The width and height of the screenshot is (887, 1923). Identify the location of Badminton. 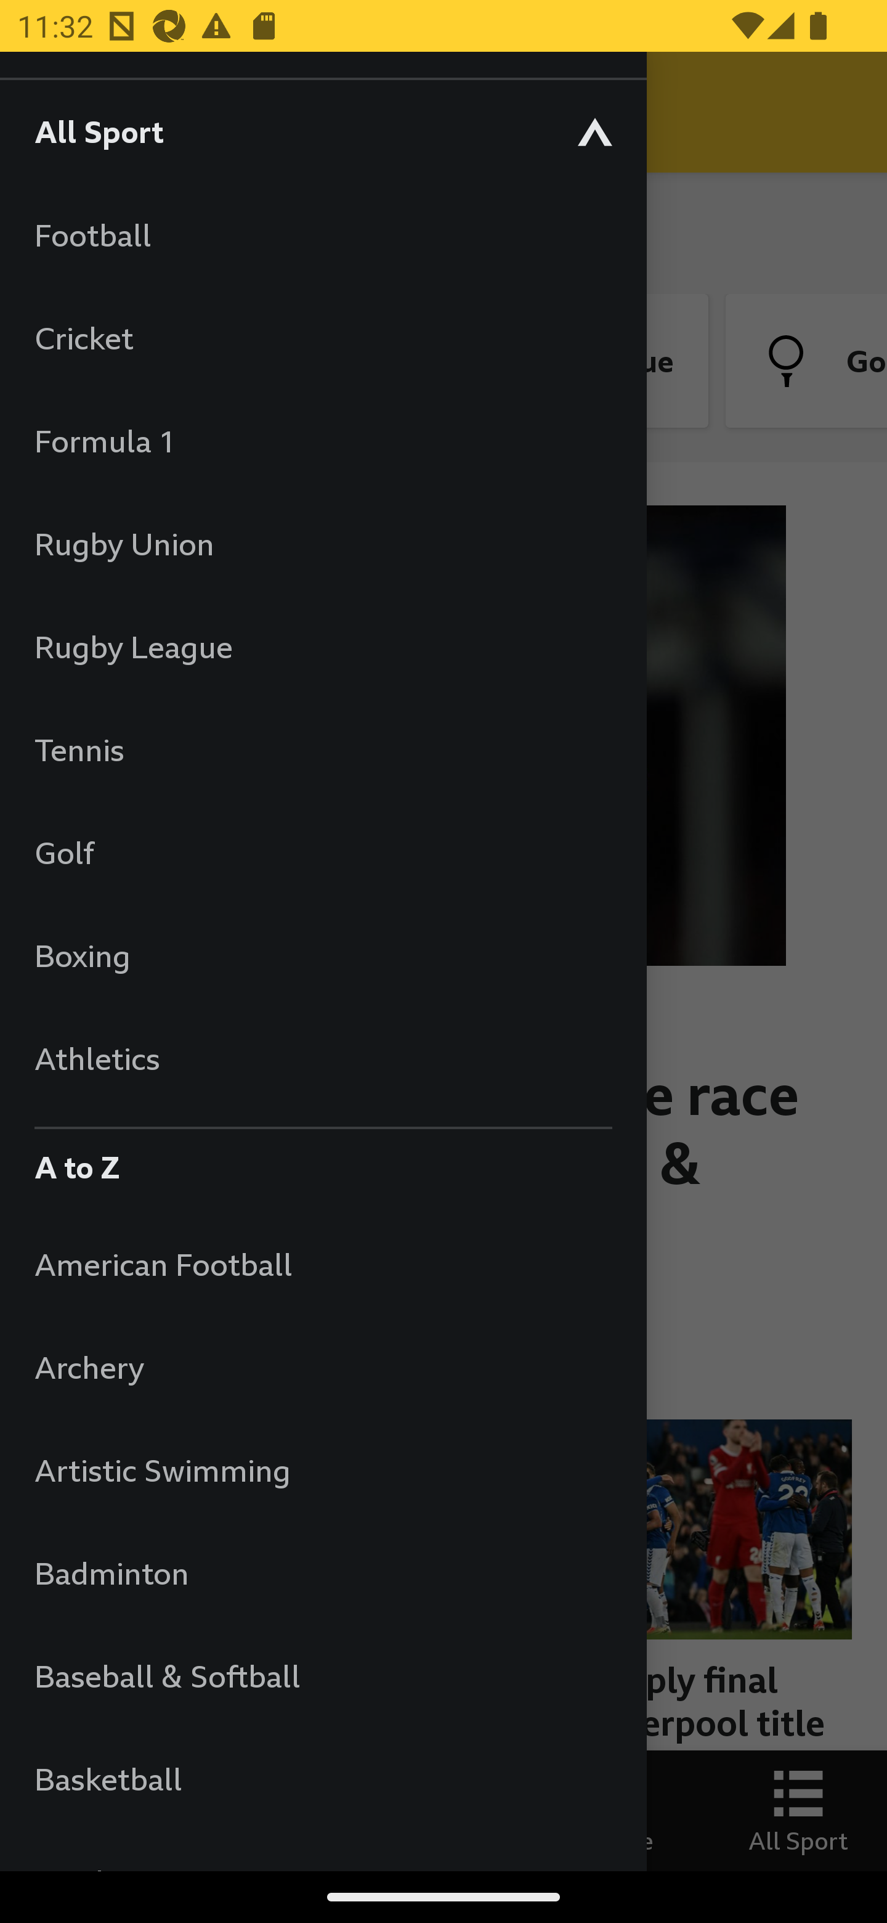
(323, 1573).